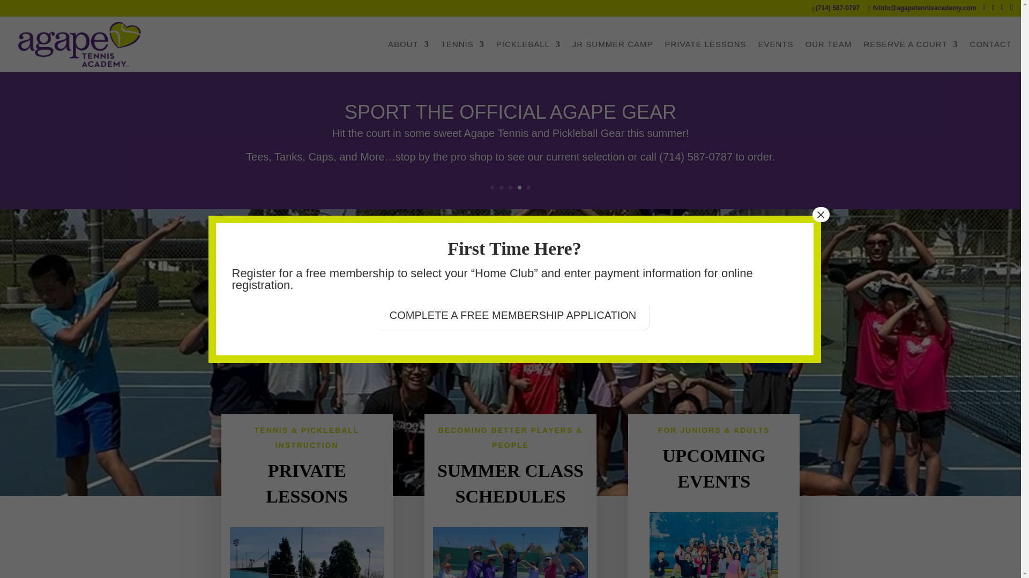 The width and height of the screenshot is (1029, 578). What do you see at coordinates (776, 56) in the screenshot?
I see `EVENTS` at bounding box center [776, 56].